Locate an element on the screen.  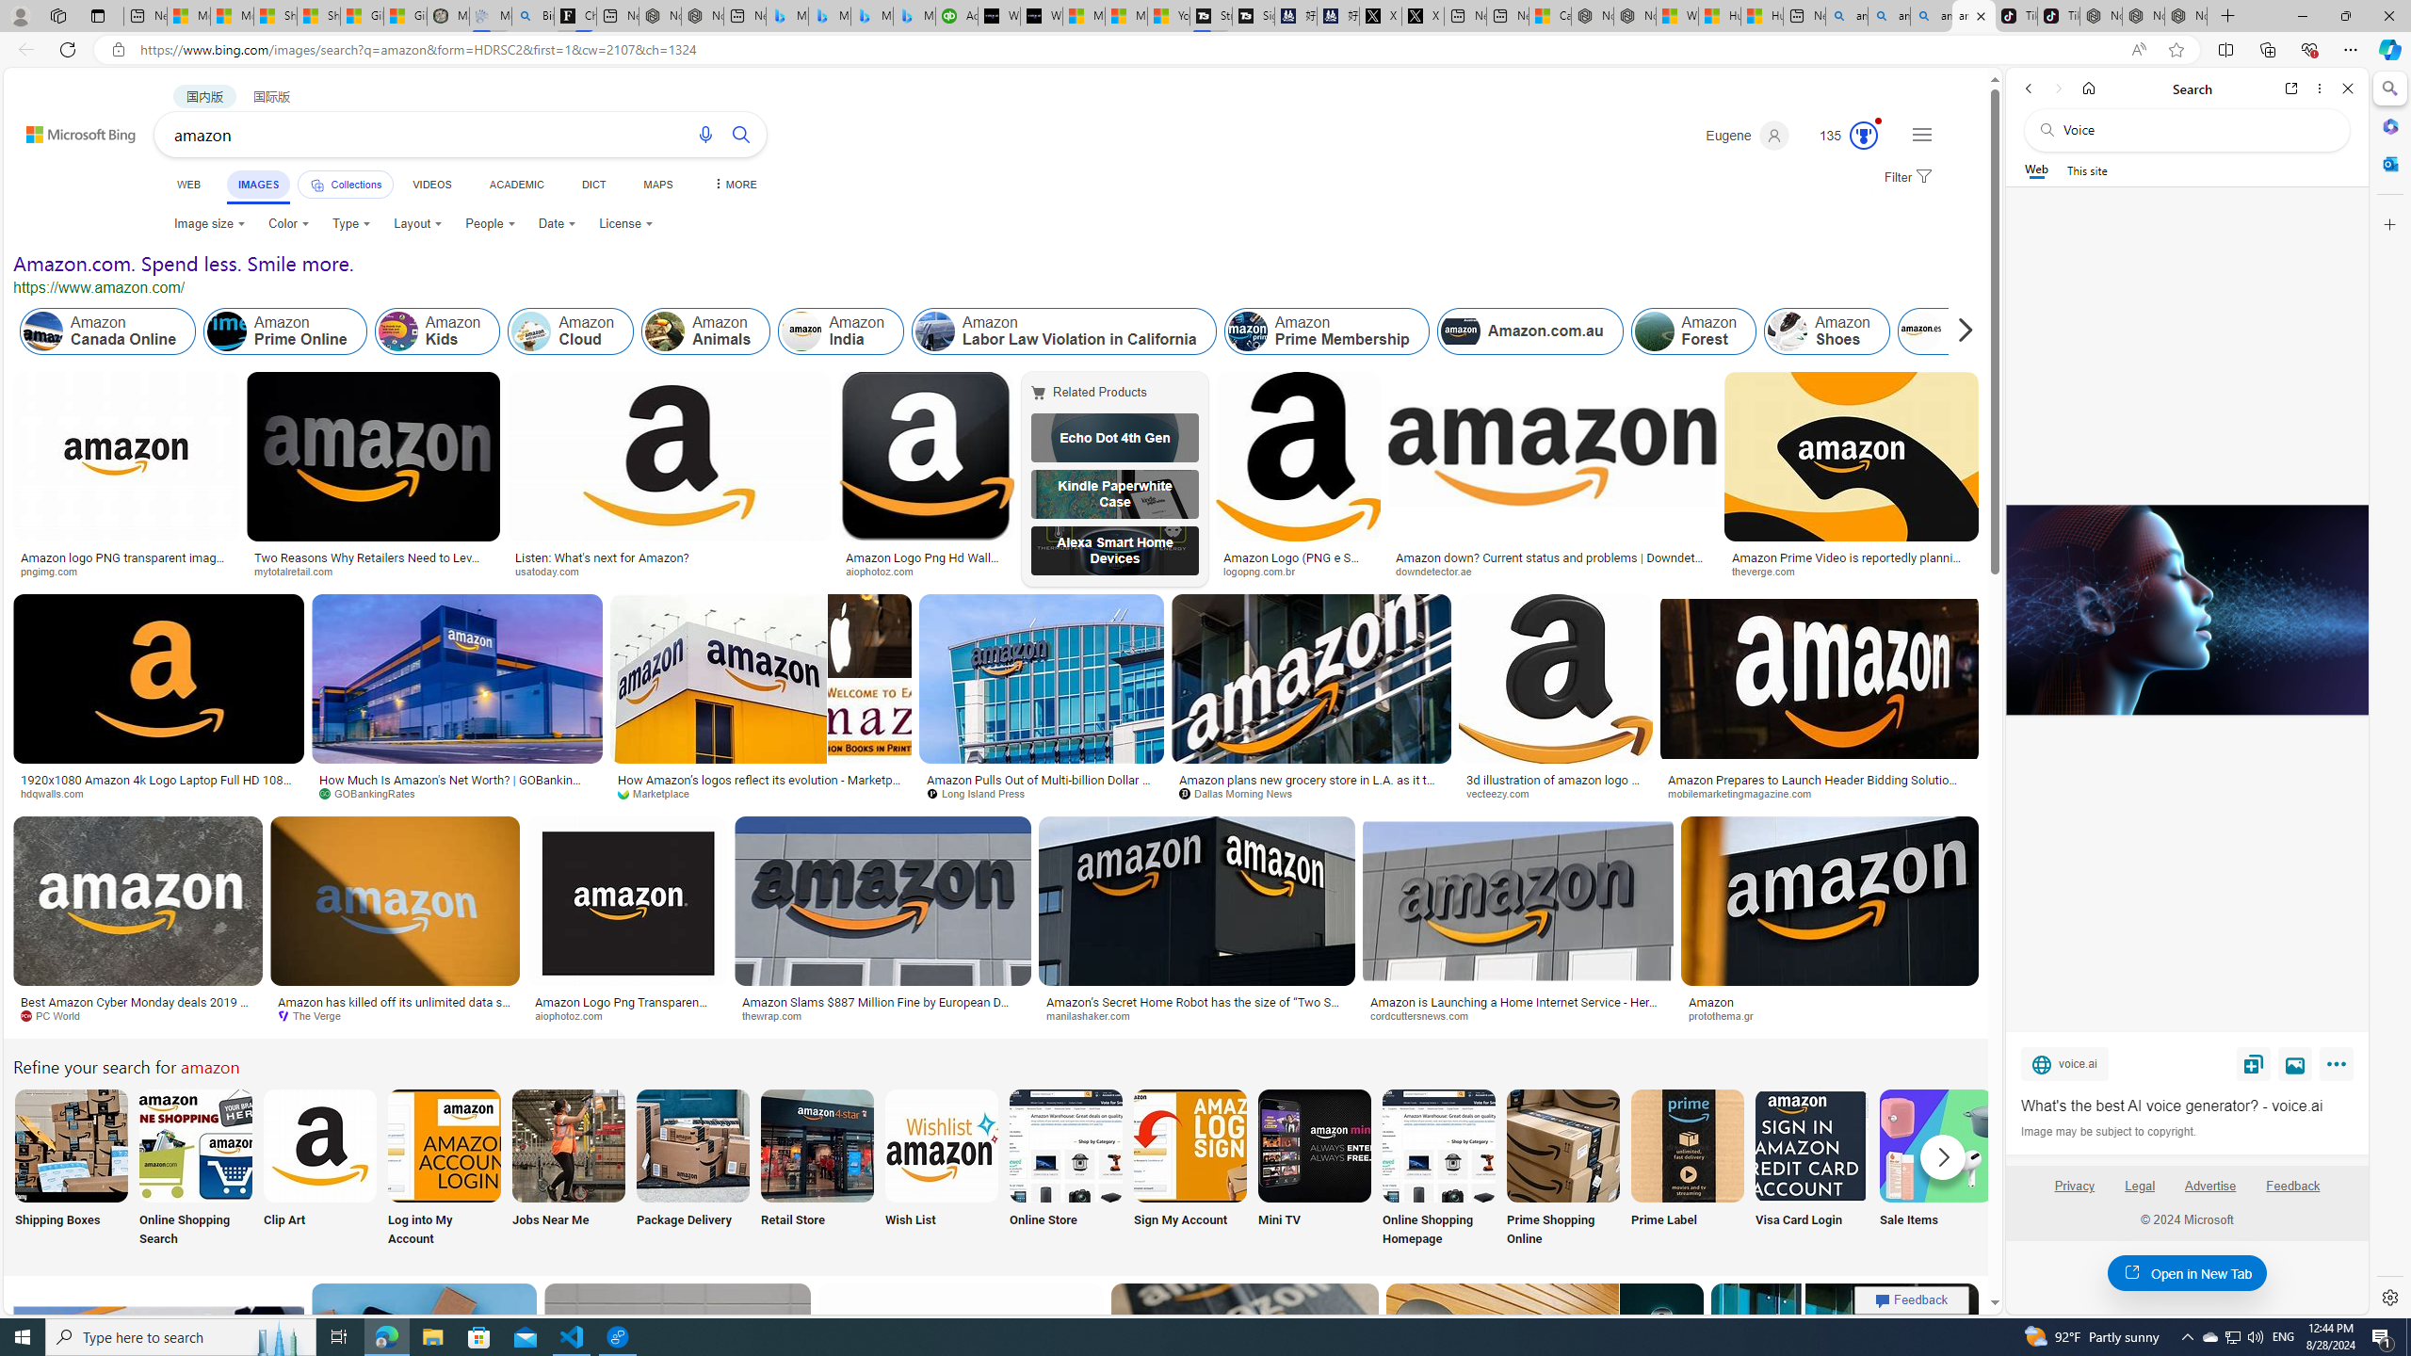
mytotalretail.com is located at coordinates (299, 571).